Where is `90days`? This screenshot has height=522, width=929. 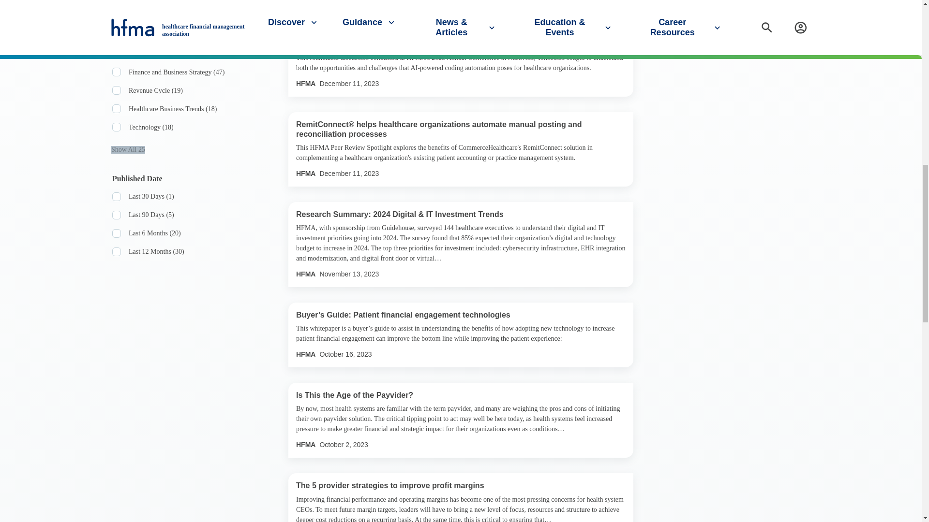
90days is located at coordinates (116, 215).